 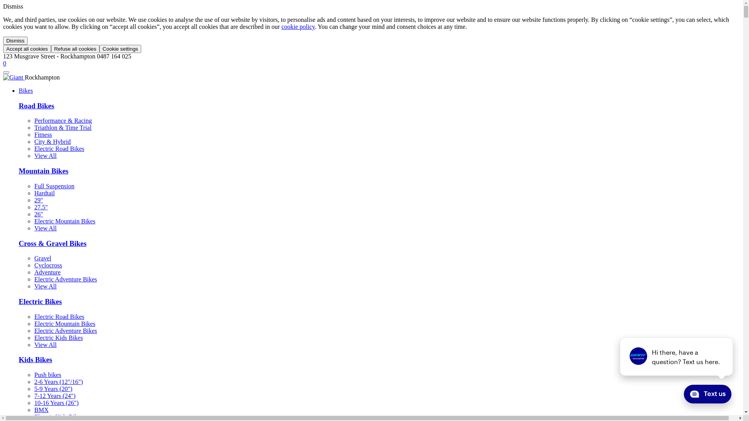 What do you see at coordinates (52, 142) in the screenshot?
I see `City & Hybrid` at bounding box center [52, 142].